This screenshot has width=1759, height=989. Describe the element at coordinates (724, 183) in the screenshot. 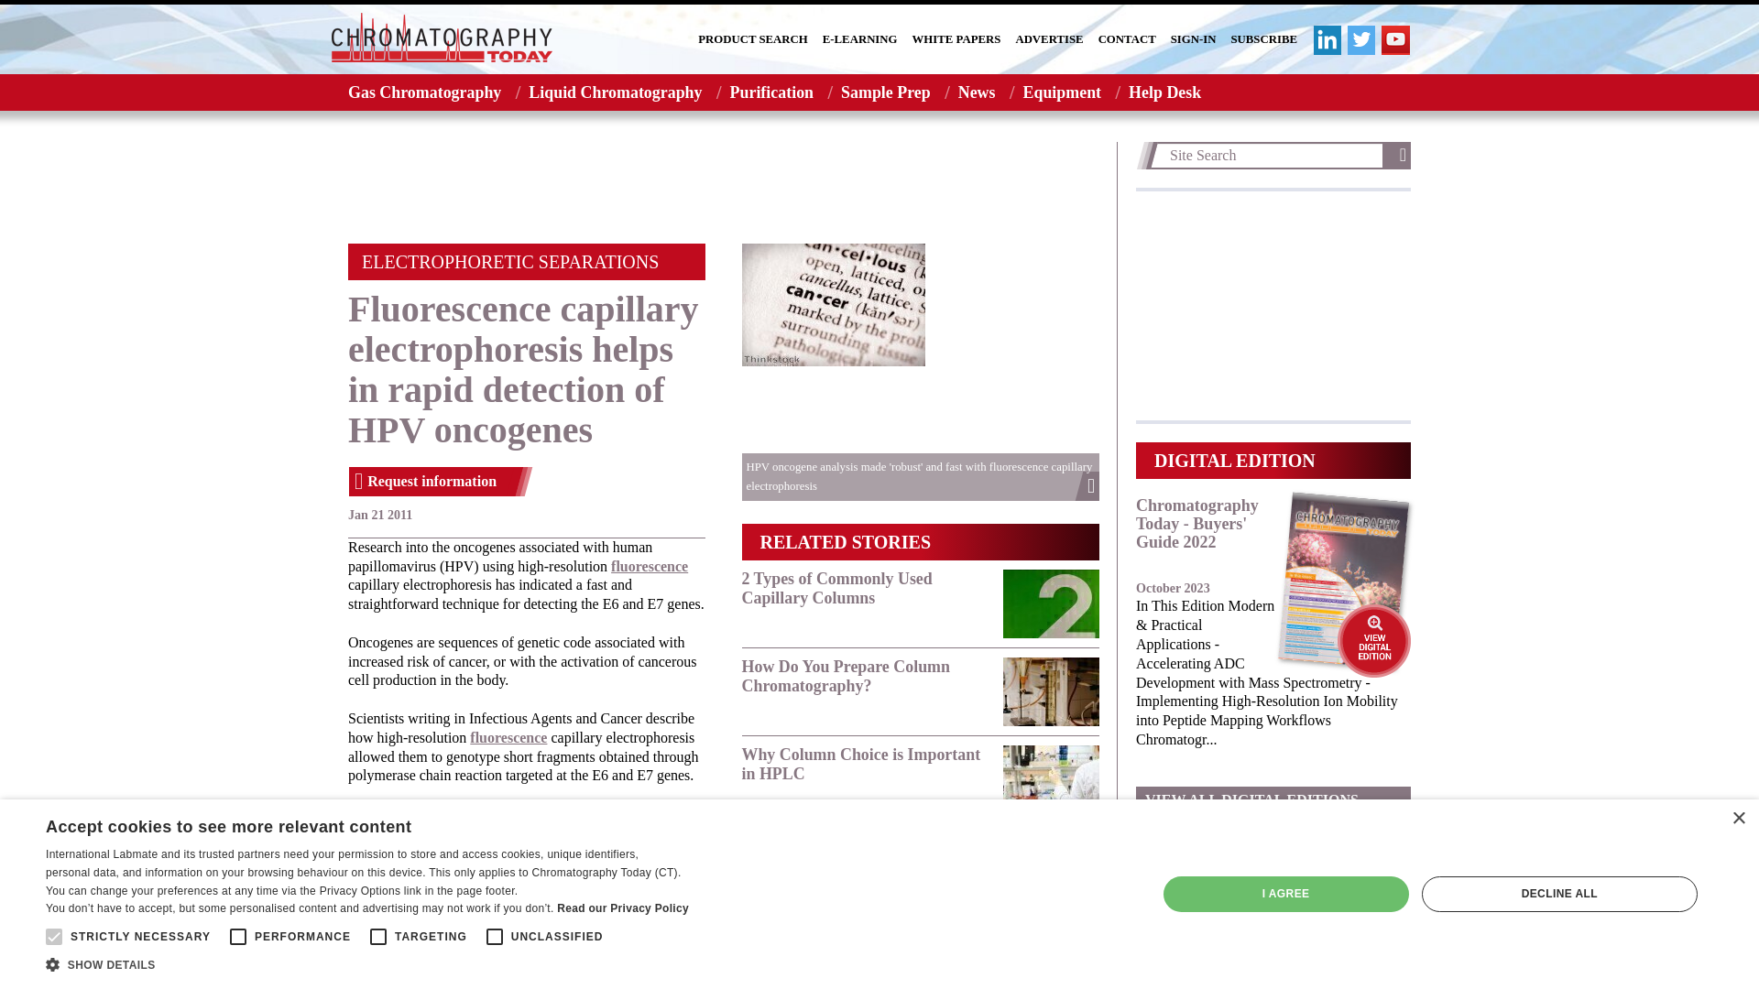

I see `3rd party ad content` at that location.